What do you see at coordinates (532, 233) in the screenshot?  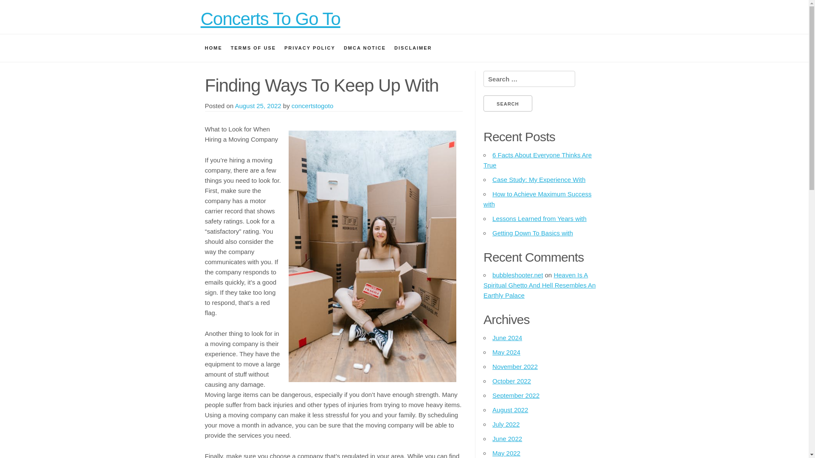 I see `Getting Down To Basics with` at bounding box center [532, 233].